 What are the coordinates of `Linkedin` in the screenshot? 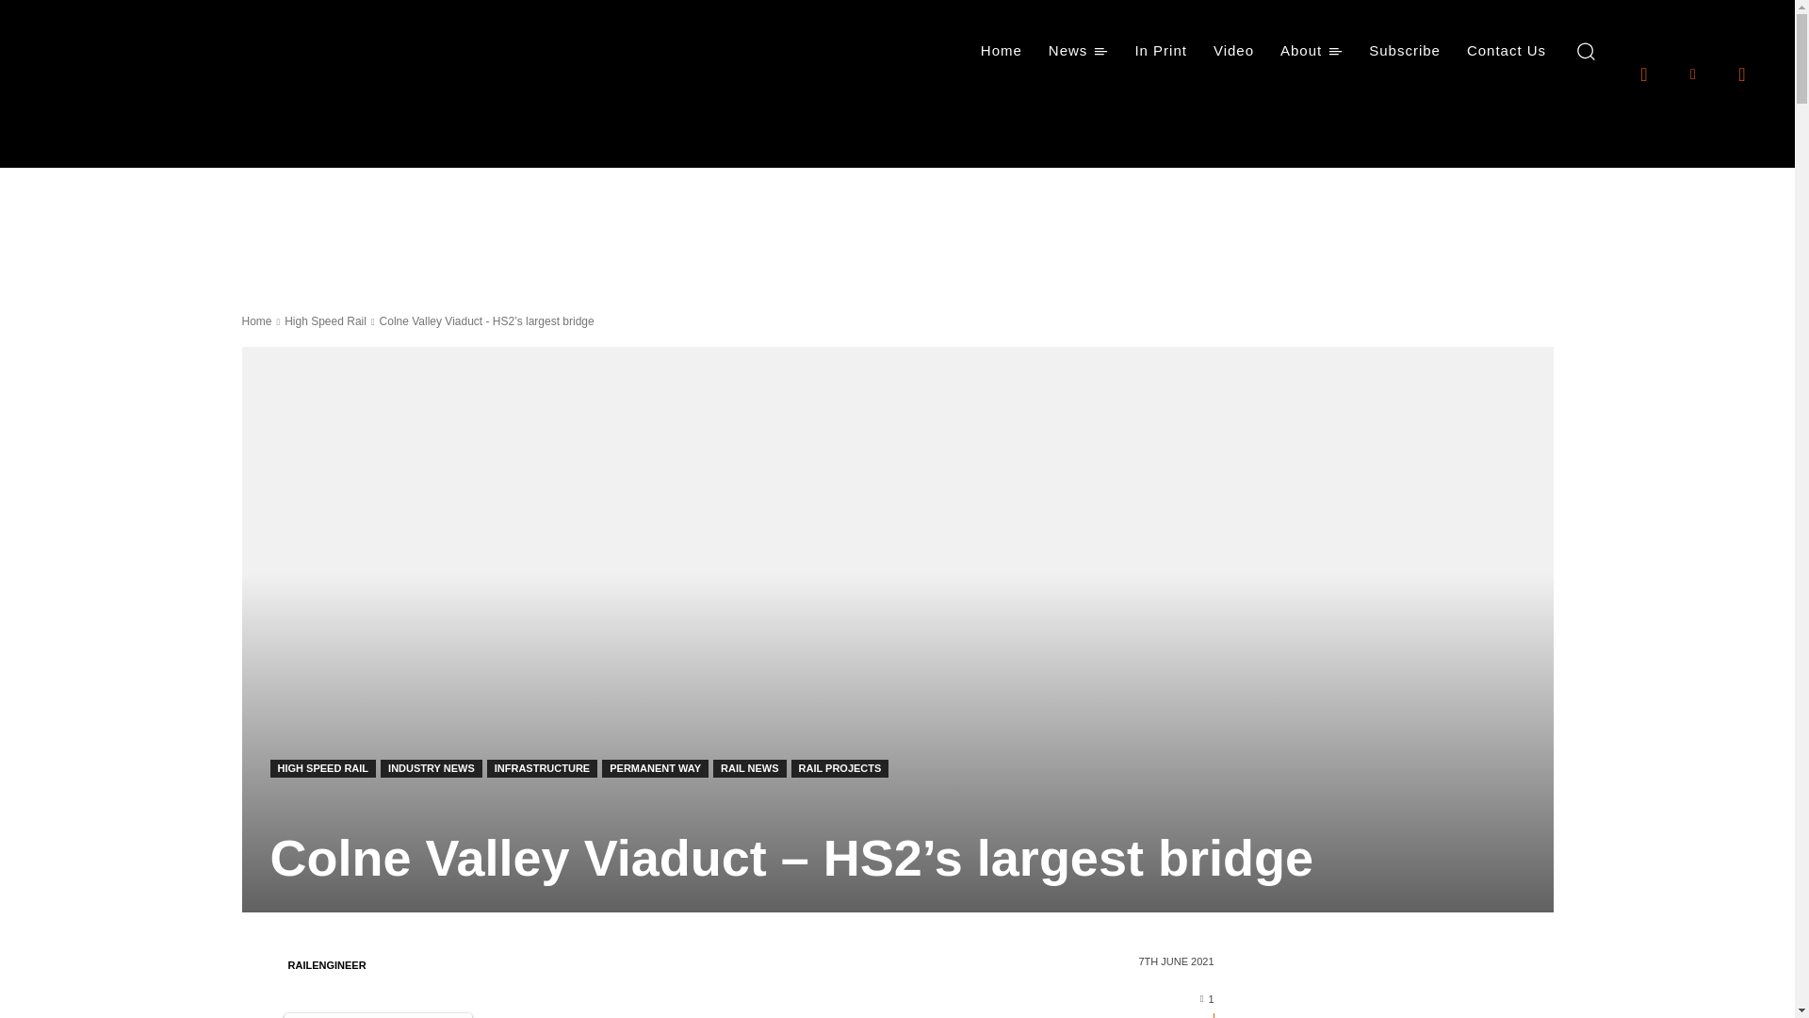 It's located at (1692, 73).